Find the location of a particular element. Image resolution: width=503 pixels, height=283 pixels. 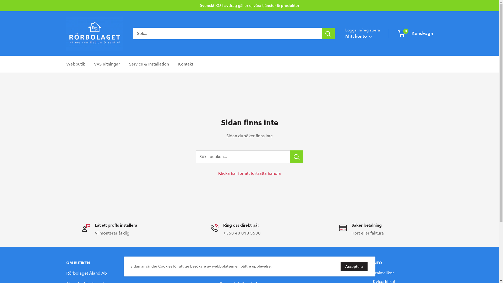

Fraktvillkor is located at coordinates (403, 273).